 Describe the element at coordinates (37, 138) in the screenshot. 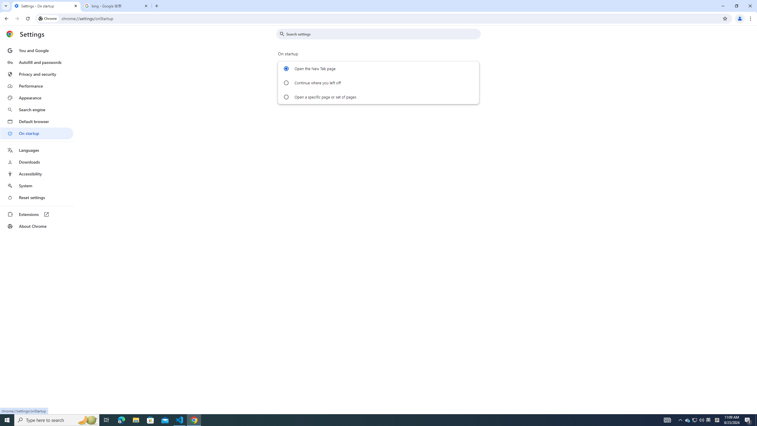

I see `AutomationID: menu` at that location.